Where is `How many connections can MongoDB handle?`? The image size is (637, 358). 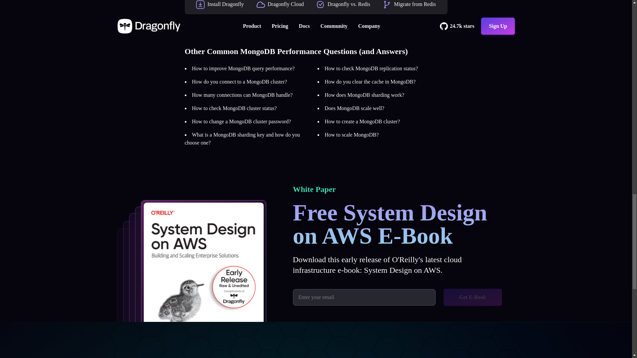 How many connections can MongoDB handle? is located at coordinates (242, 95).